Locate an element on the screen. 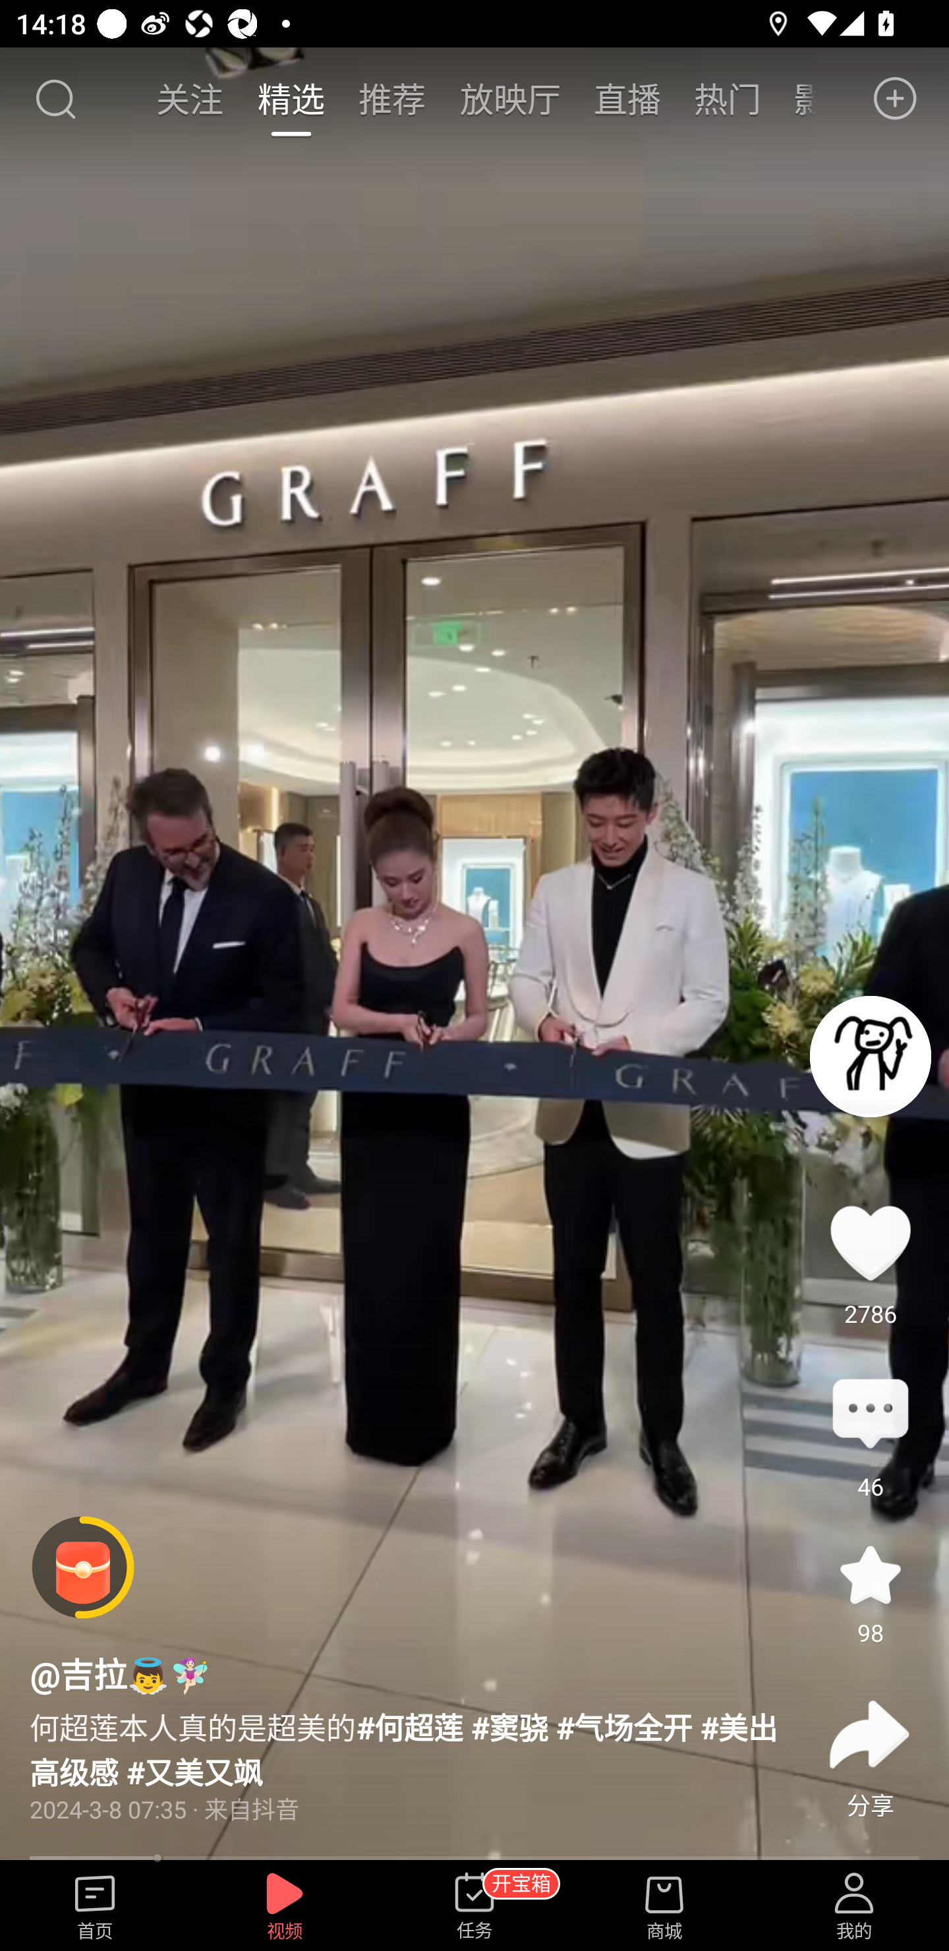  热门 is located at coordinates (728, 98).